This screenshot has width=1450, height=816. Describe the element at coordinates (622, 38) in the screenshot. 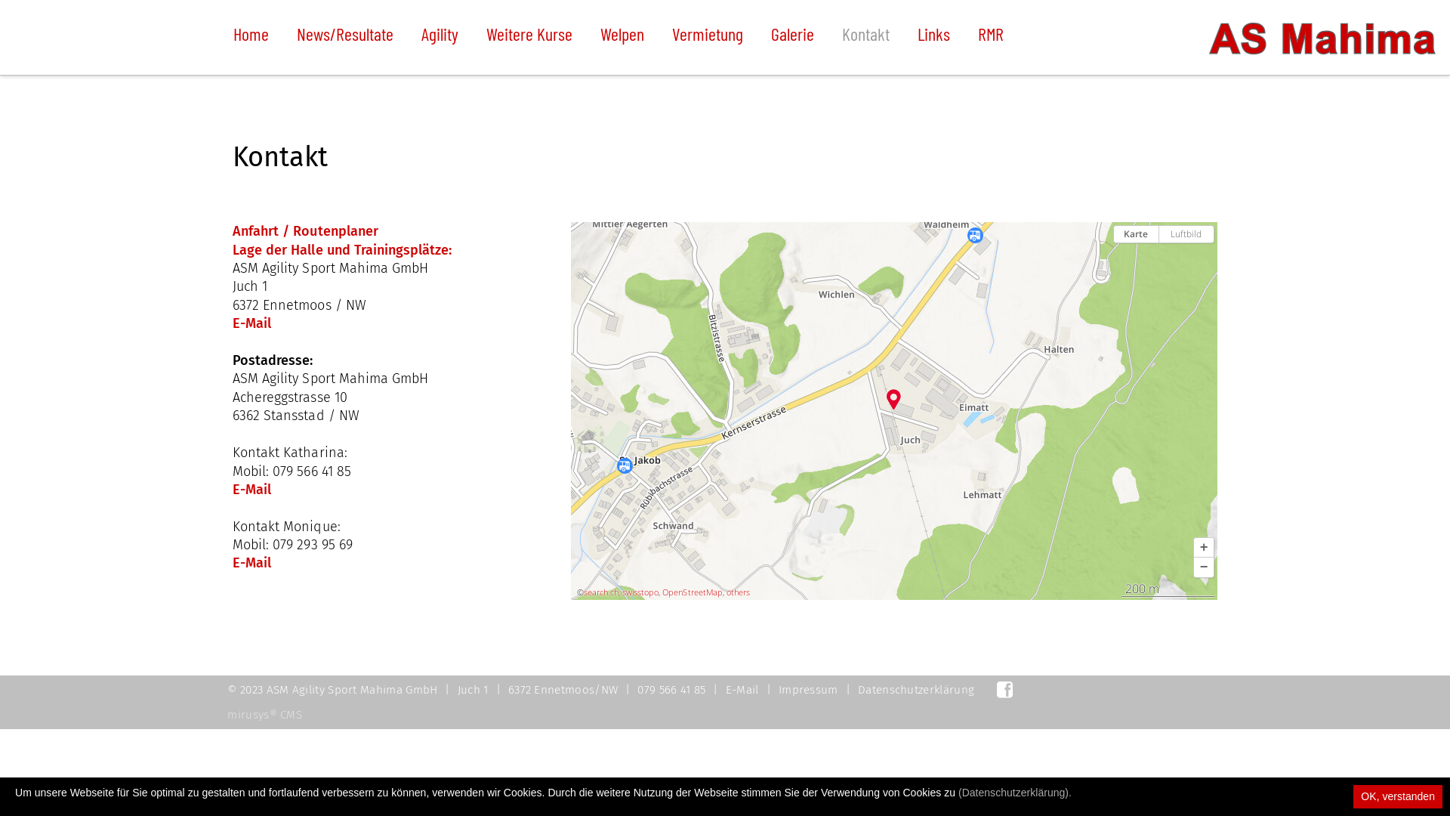

I see `Welpen` at that location.